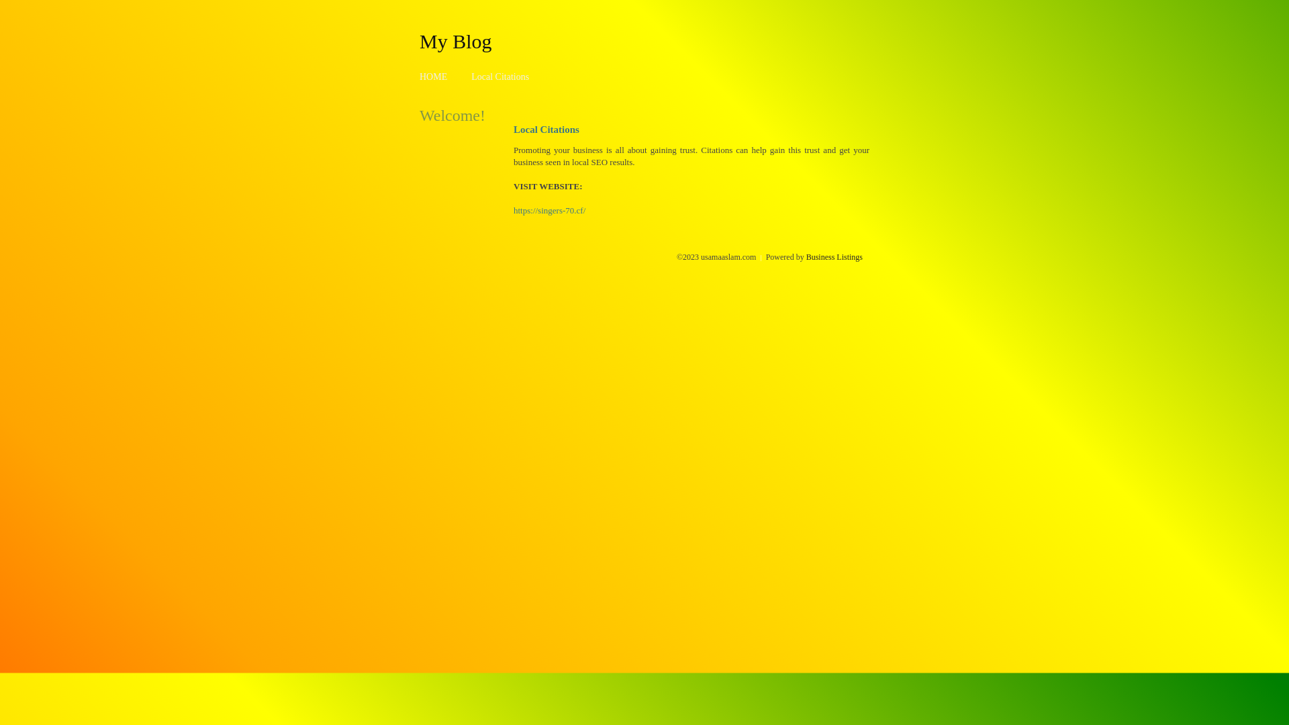  What do you see at coordinates (834, 257) in the screenshot?
I see `Business Listings` at bounding box center [834, 257].